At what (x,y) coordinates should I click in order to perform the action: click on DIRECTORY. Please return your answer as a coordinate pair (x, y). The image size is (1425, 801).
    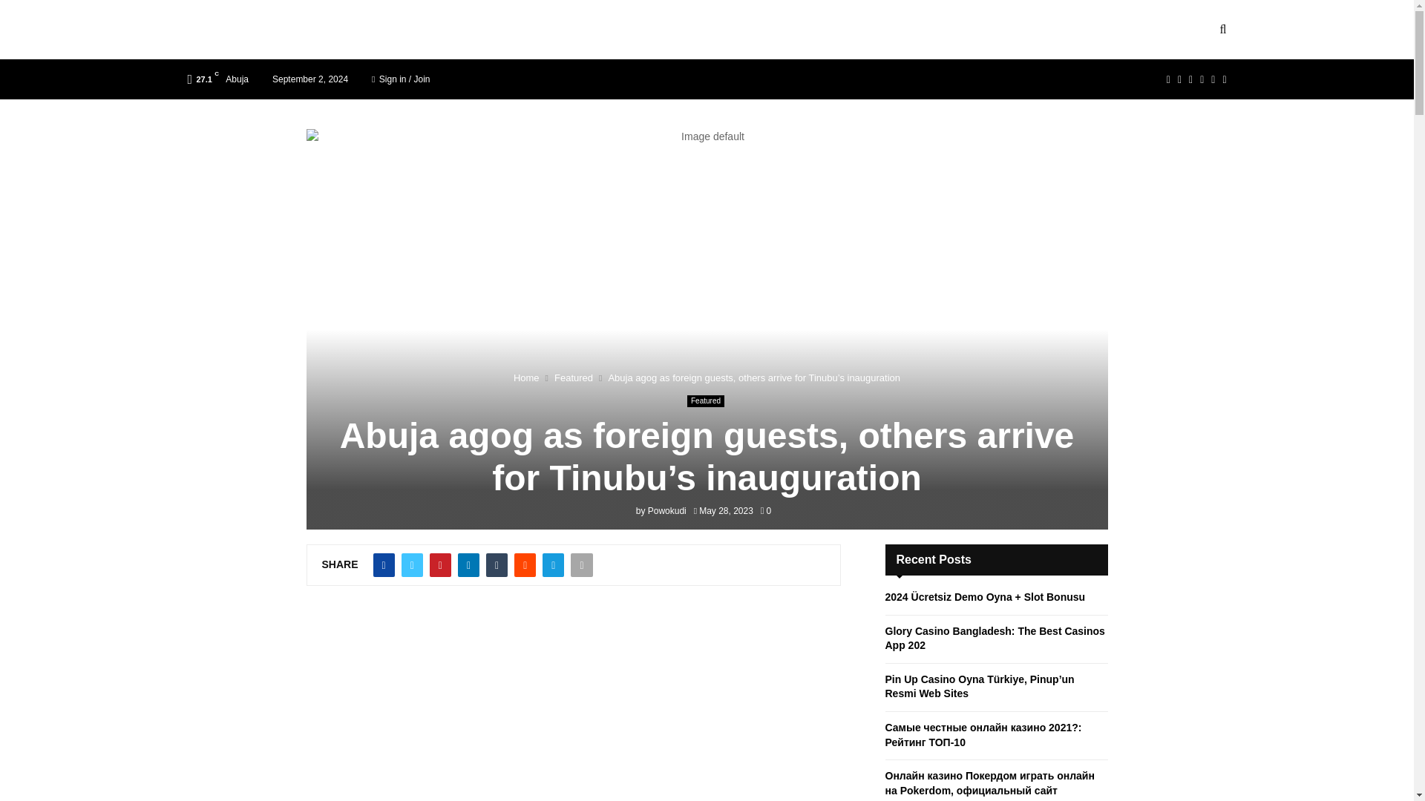
    Looking at the image, I should click on (387, 30).